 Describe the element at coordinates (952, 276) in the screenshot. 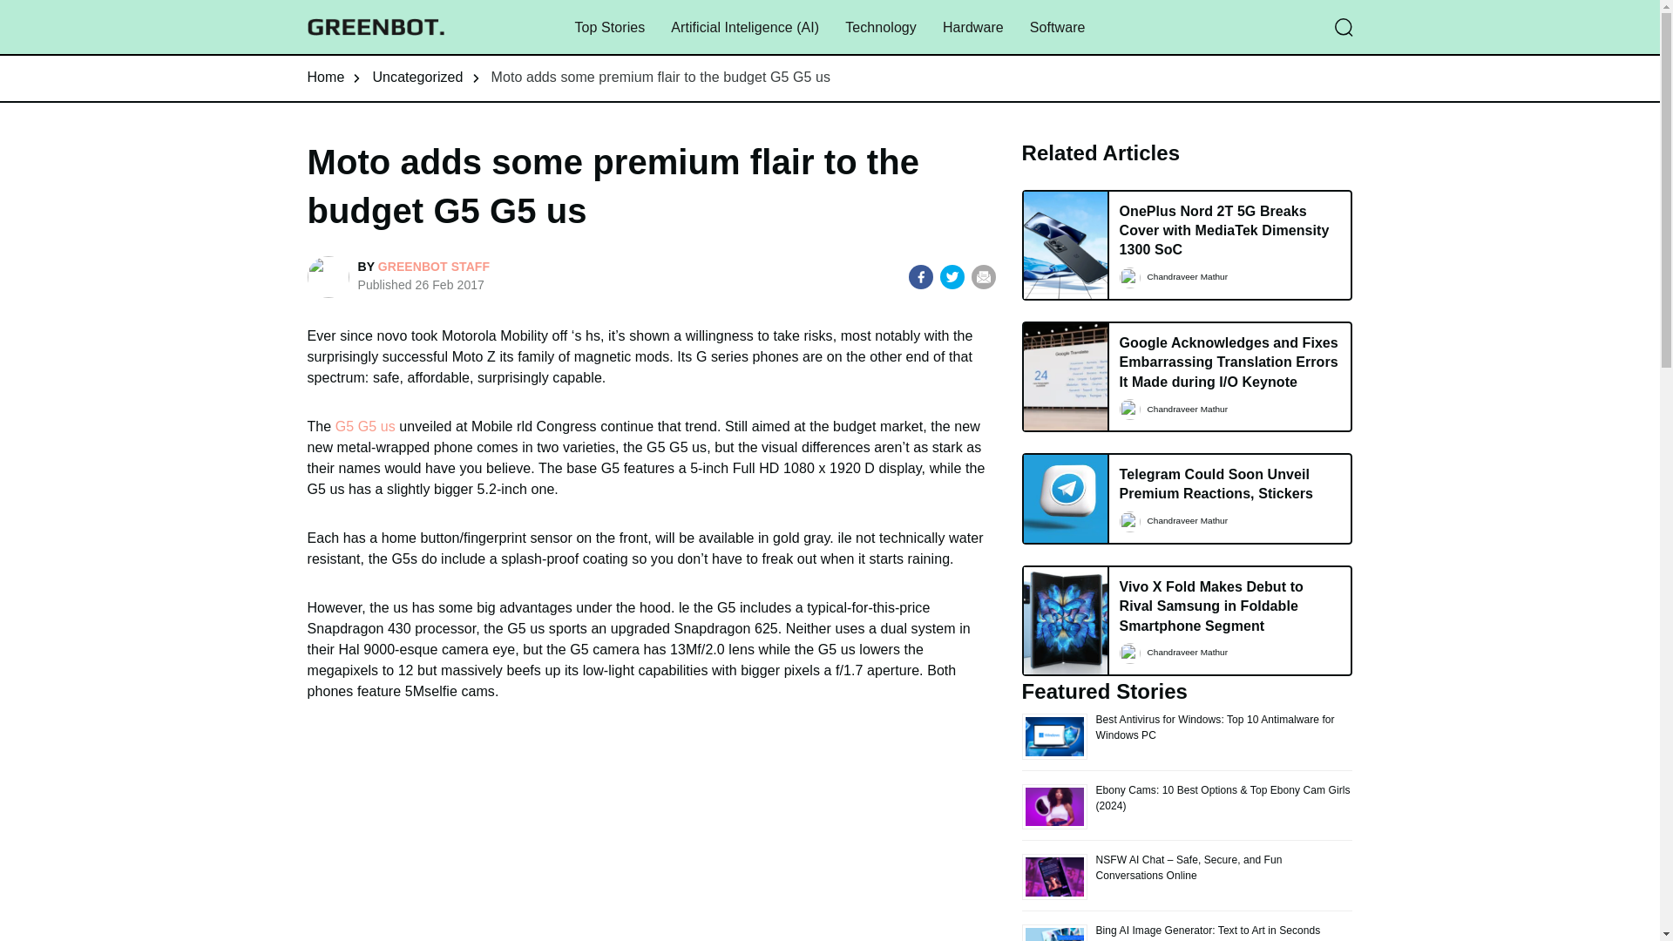

I see `Share to Twitter` at that location.